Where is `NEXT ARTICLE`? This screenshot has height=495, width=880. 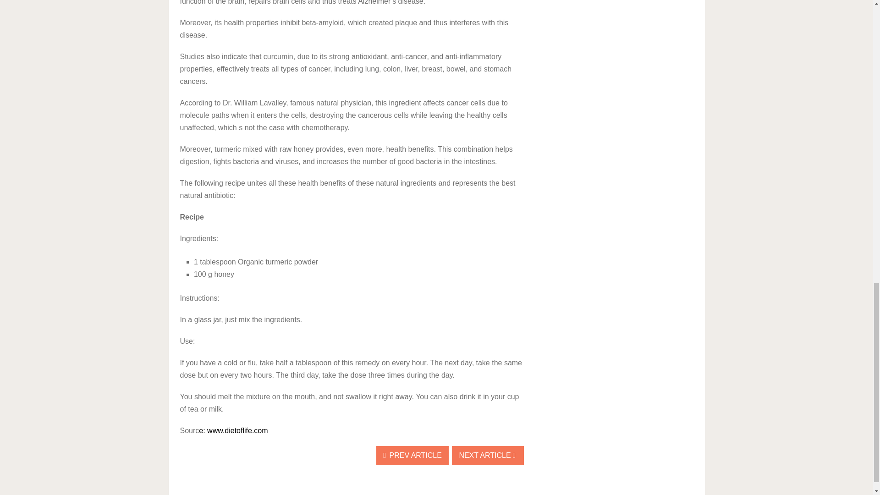 NEXT ARTICLE is located at coordinates (488, 456).